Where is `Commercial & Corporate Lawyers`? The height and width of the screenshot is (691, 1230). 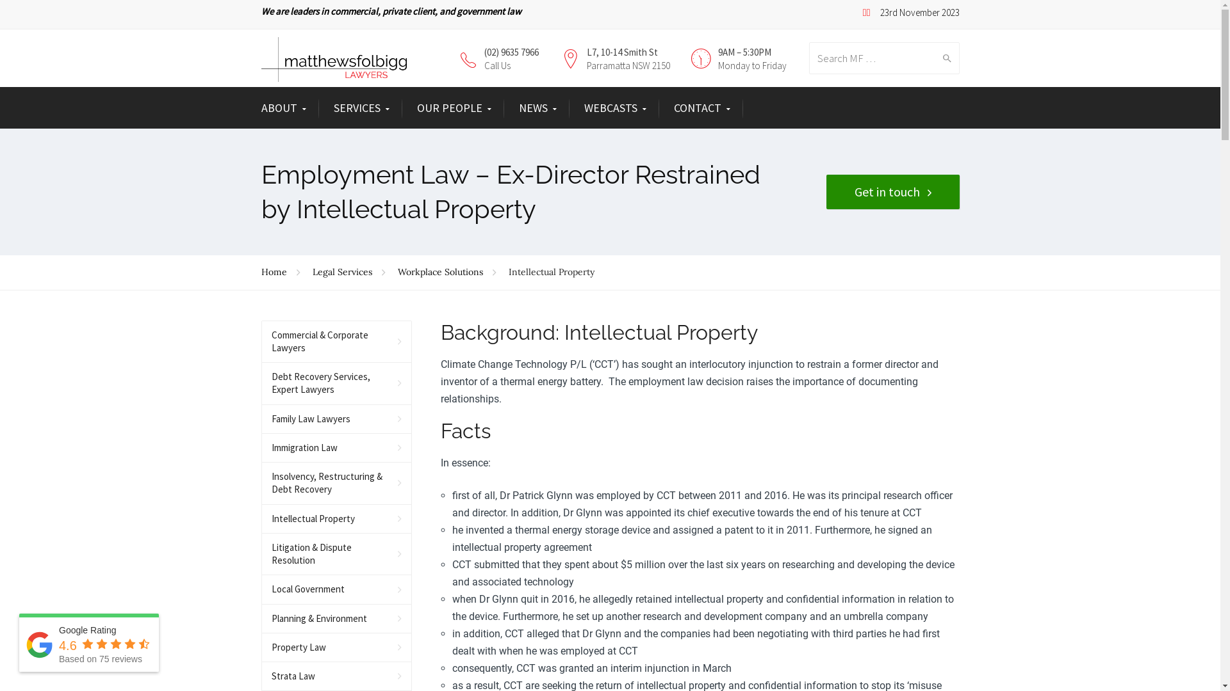 Commercial & Corporate Lawyers is located at coordinates (337, 342).